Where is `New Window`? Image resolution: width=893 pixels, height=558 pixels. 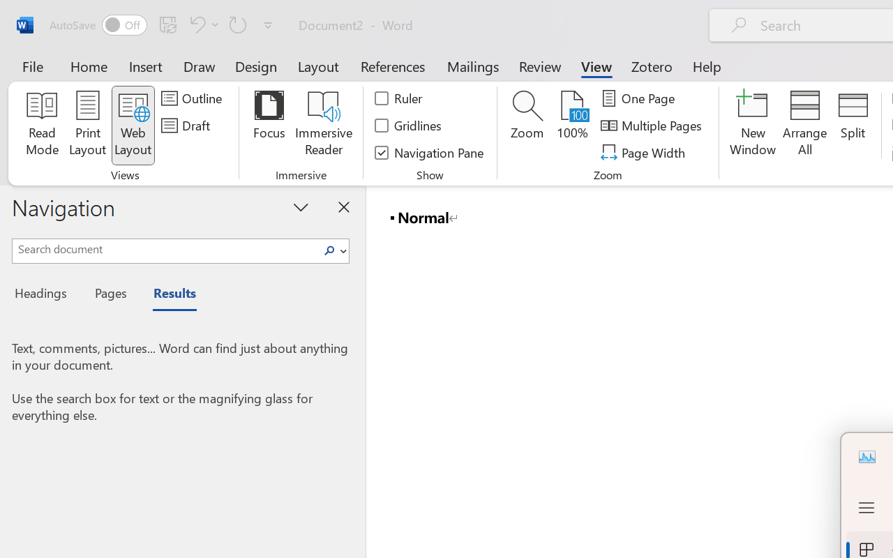
New Window is located at coordinates (753, 126).